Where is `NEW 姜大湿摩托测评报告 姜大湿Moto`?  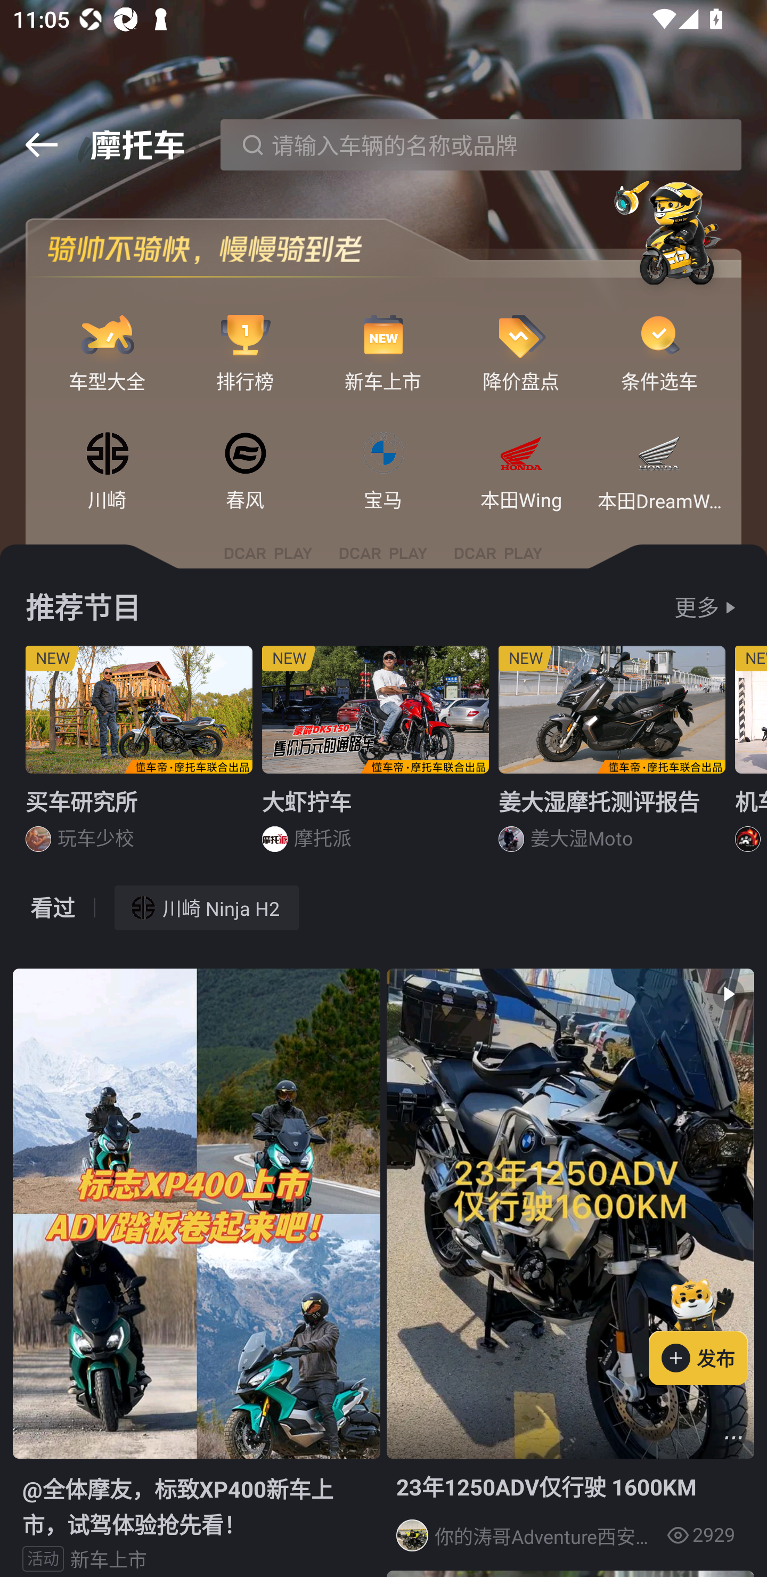 NEW 姜大湿摩托测评报告 姜大湿Moto is located at coordinates (612, 755).